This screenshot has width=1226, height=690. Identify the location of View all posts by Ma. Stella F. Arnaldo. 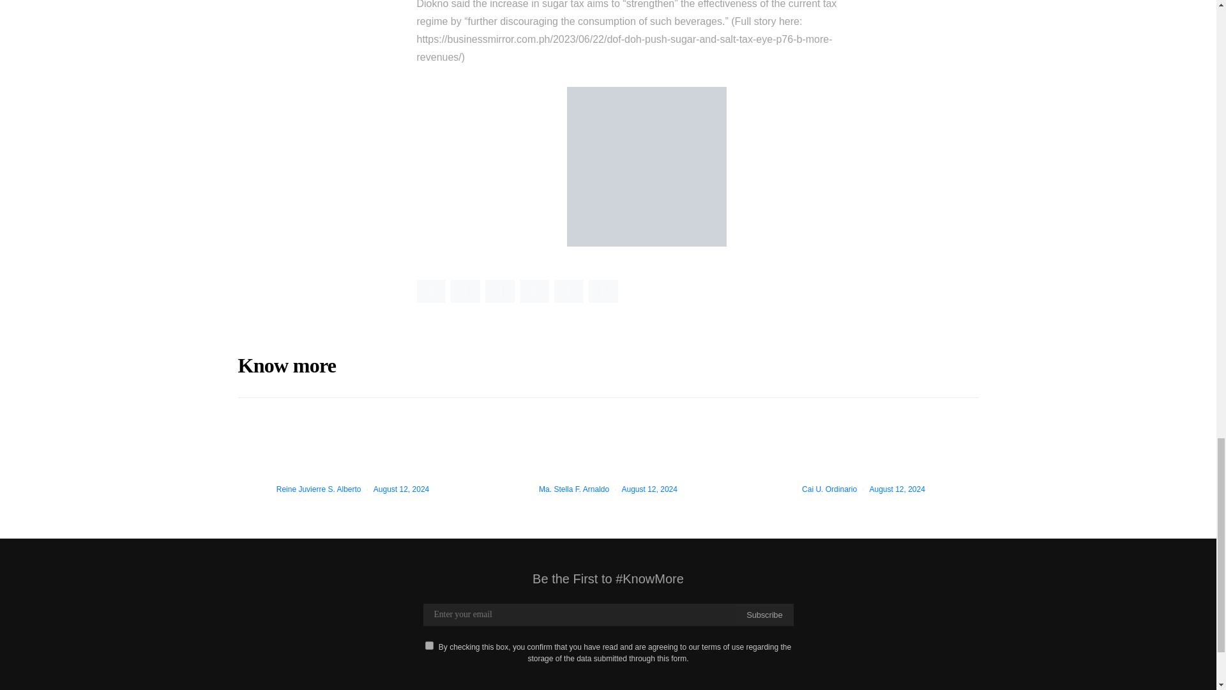
(574, 489).